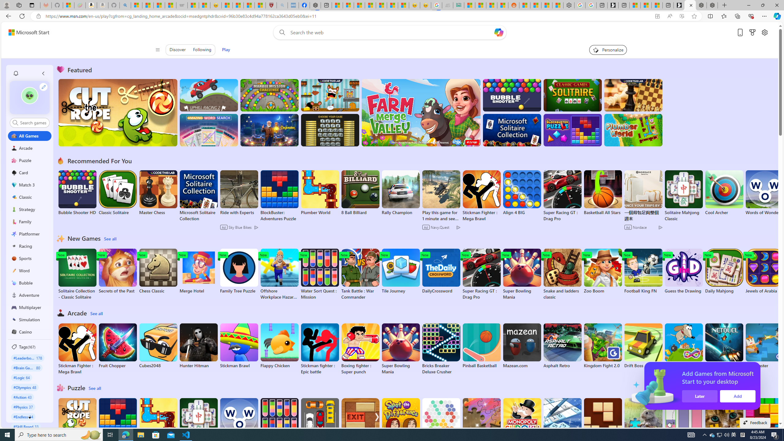 Image resolution: width=784 pixels, height=441 pixels. I want to click on Super Bowling Mania, so click(401, 349).